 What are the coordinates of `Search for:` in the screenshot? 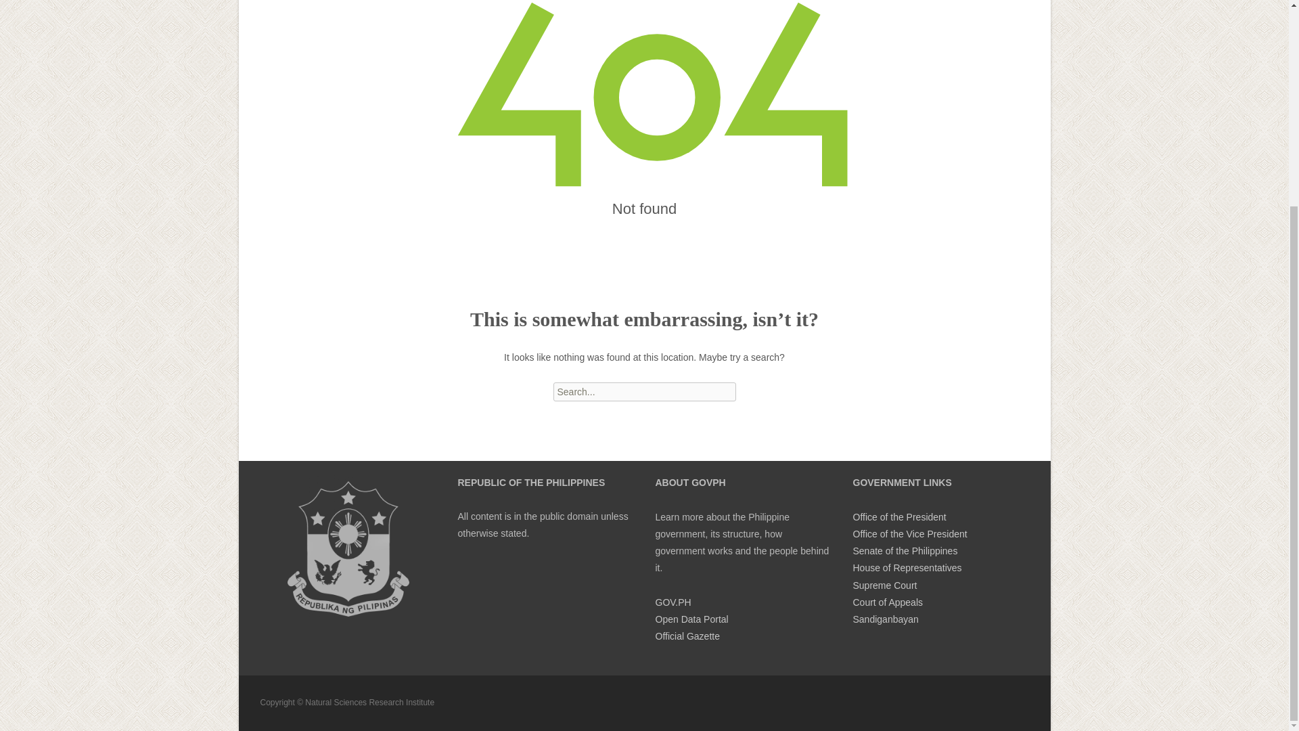 It's located at (644, 391).